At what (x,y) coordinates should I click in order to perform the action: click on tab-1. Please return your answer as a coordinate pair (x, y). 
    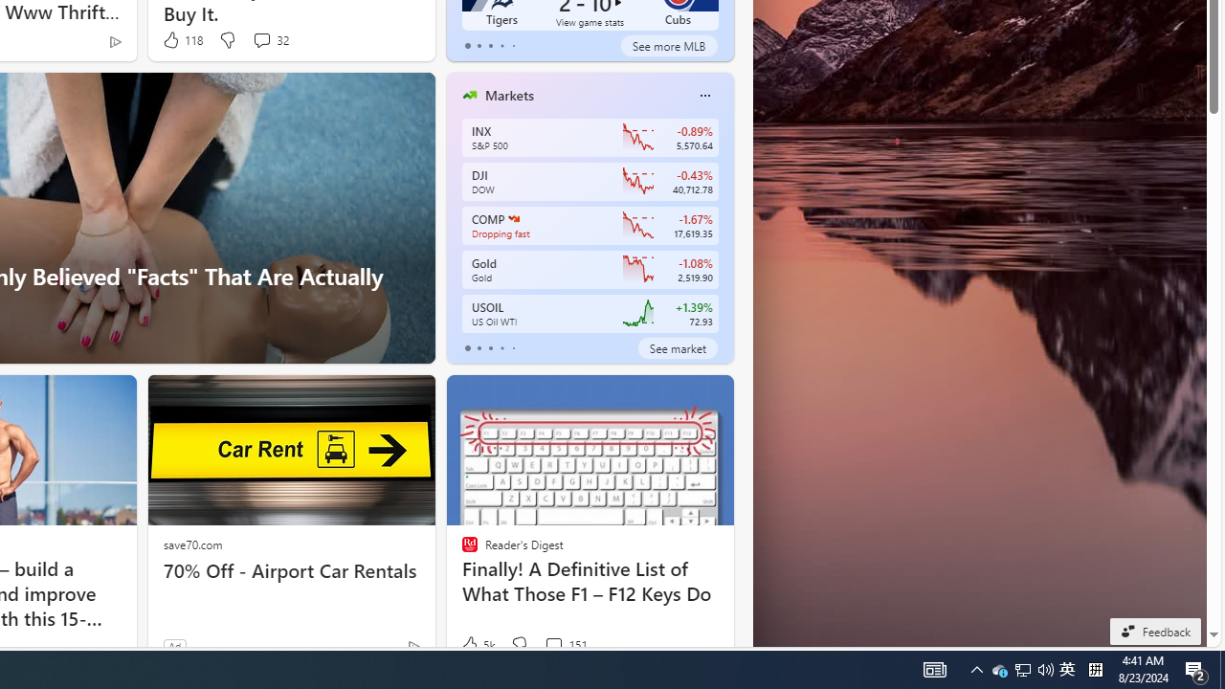
    Looking at the image, I should click on (479, 348).